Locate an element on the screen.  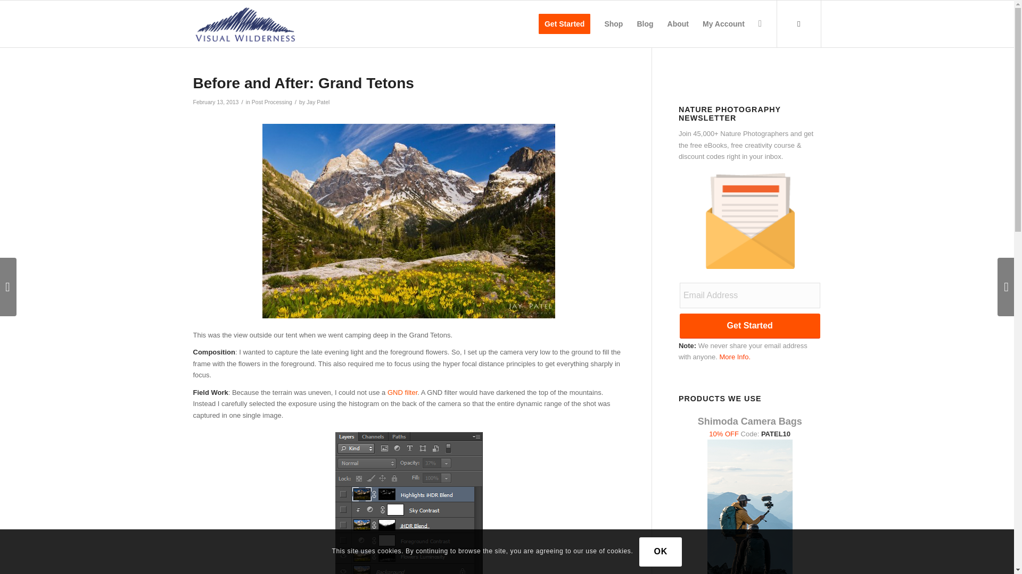
Get Started is located at coordinates (564, 23).